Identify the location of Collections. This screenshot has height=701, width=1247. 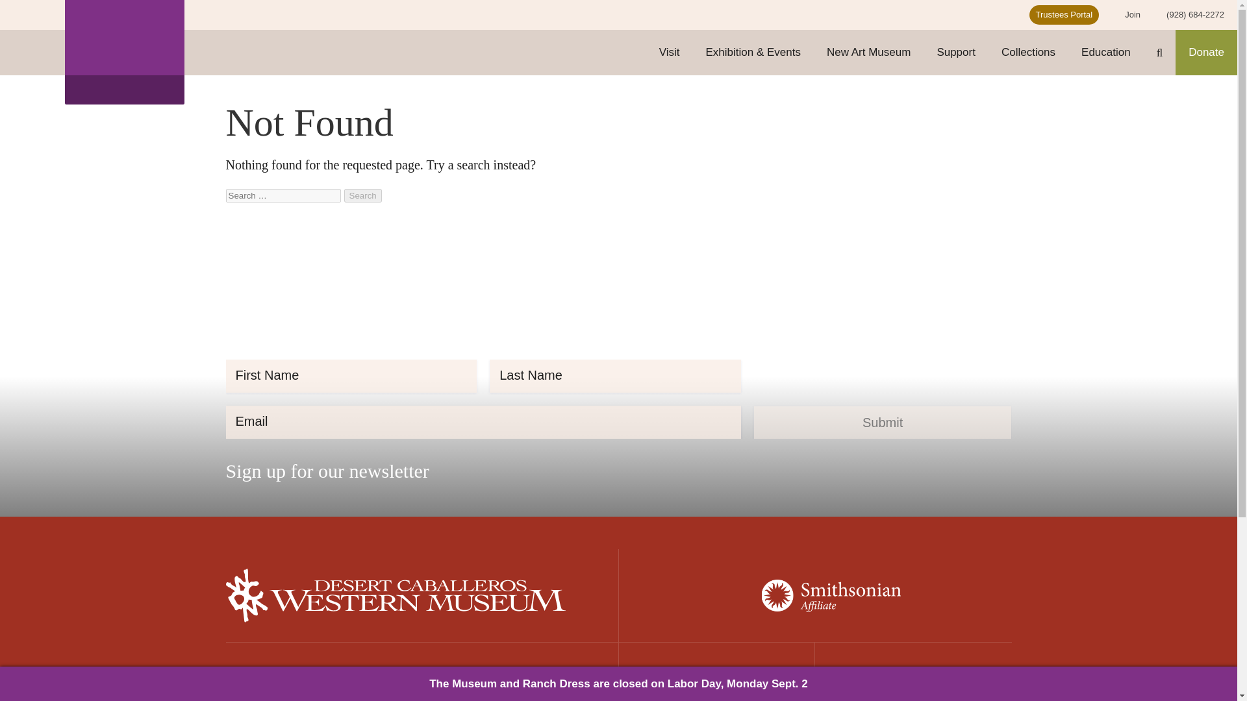
(1029, 52).